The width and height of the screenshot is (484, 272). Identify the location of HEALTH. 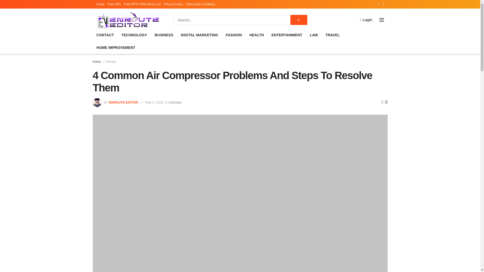
(257, 35).